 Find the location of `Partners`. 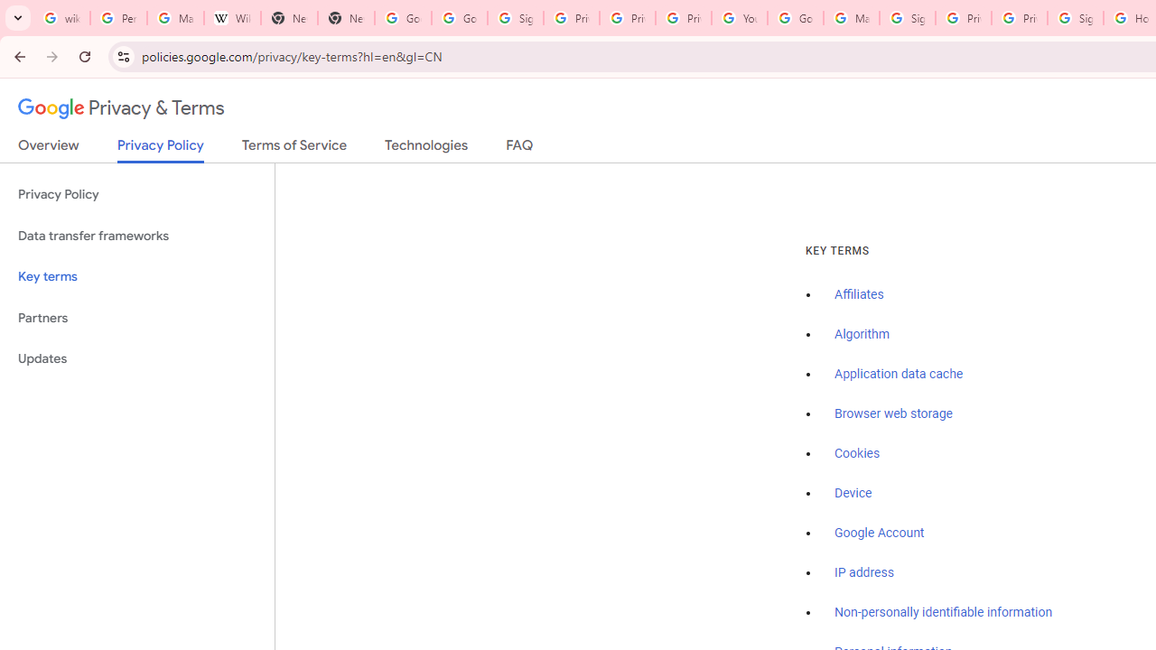

Partners is located at coordinates (137, 318).